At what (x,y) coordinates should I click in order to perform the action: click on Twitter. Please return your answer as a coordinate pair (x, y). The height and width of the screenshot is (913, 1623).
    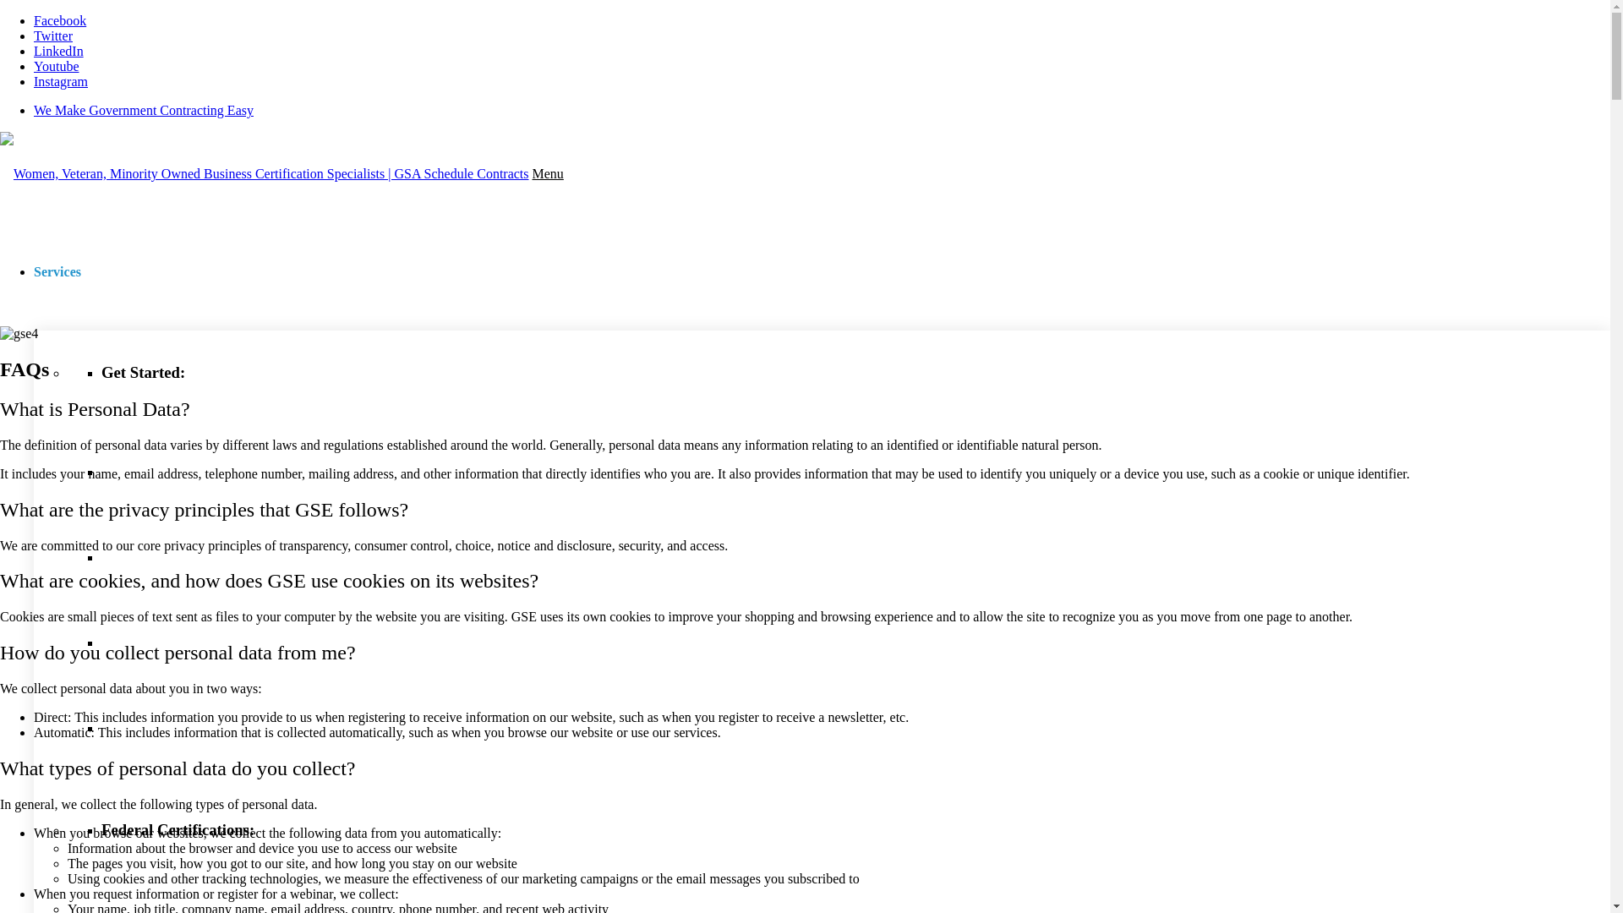
    Looking at the image, I should click on (53, 36).